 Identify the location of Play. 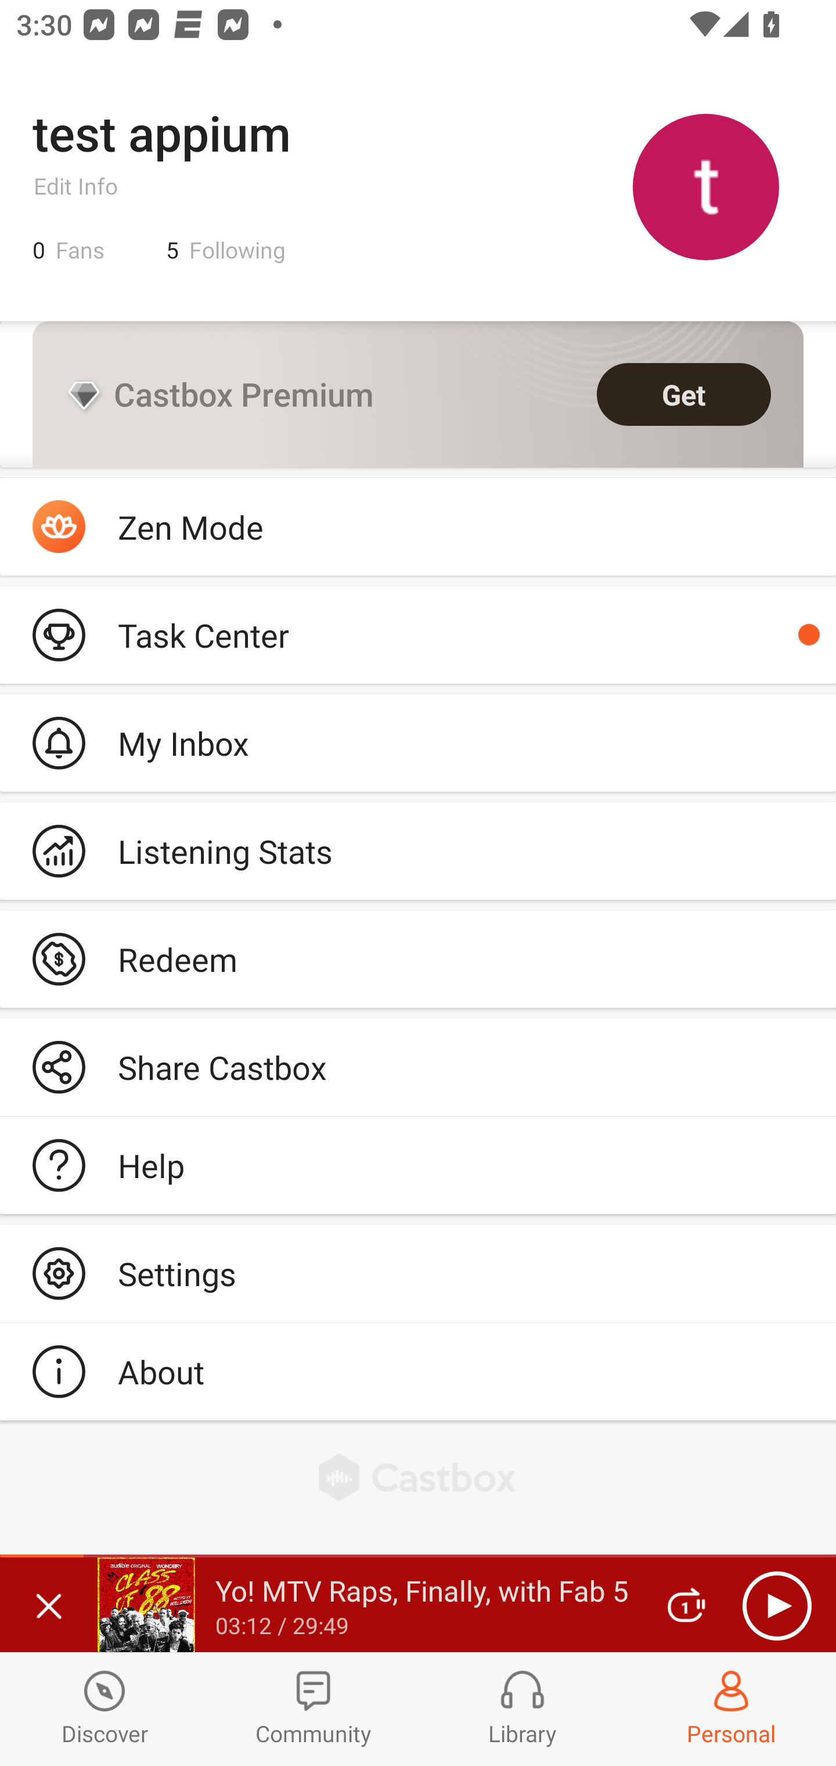
(777, 1606).